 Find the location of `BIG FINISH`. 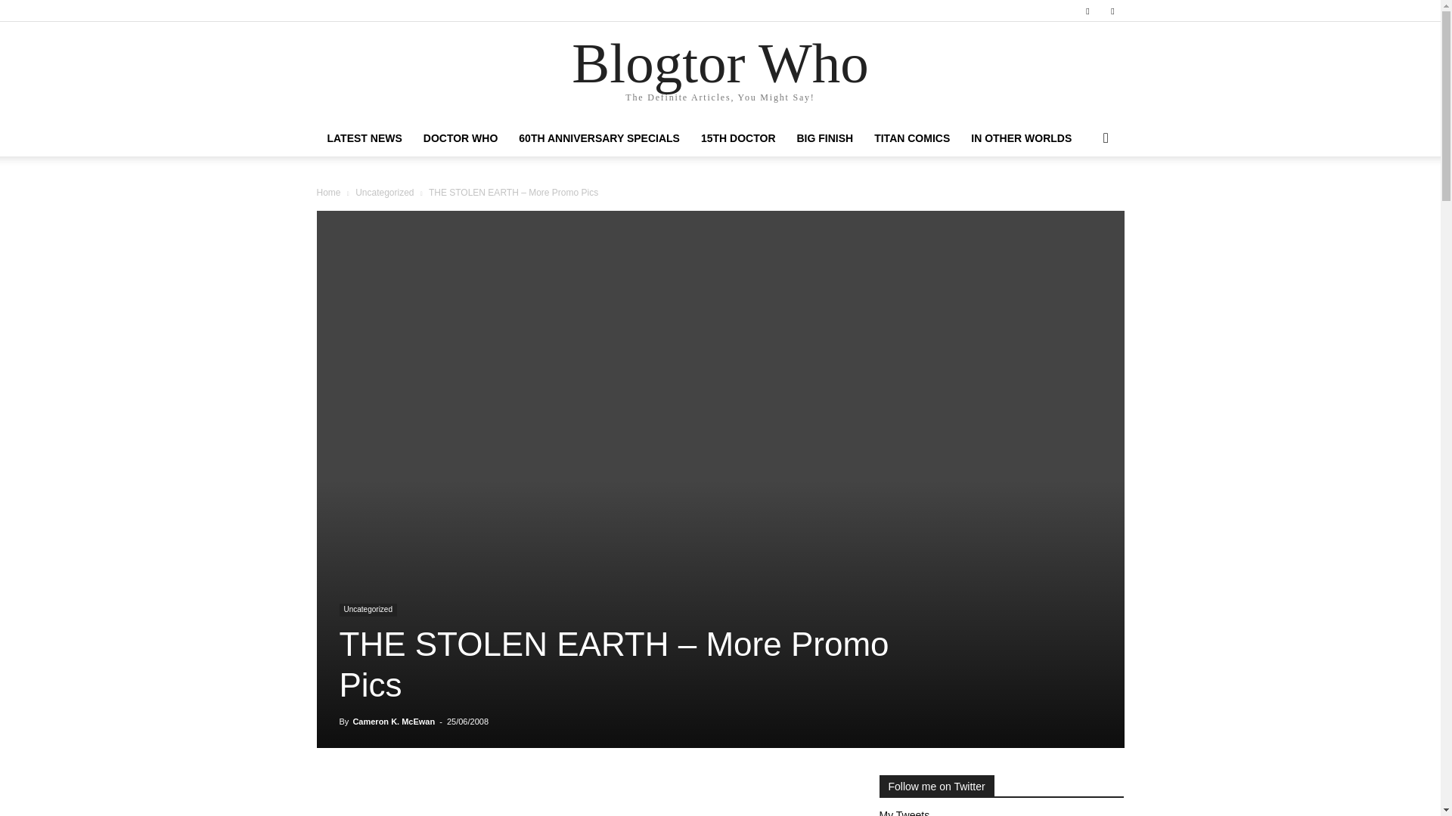

BIG FINISH is located at coordinates (825, 138).